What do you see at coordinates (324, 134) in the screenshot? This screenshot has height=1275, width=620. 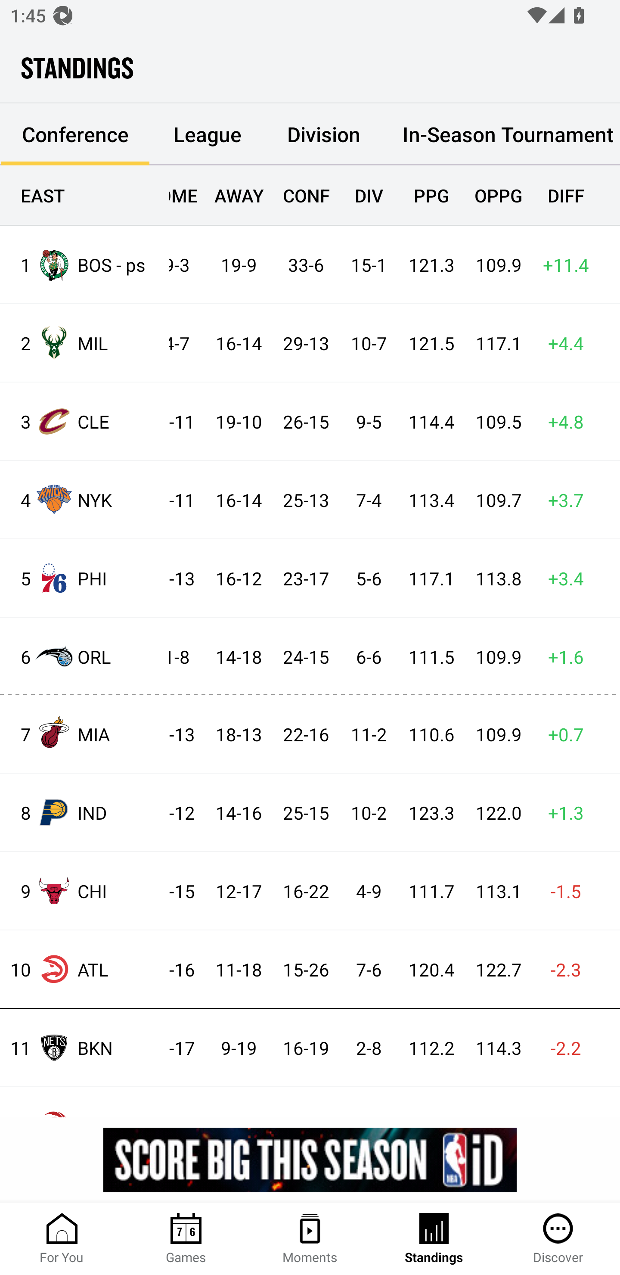 I see `Division` at bounding box center [324, 134].